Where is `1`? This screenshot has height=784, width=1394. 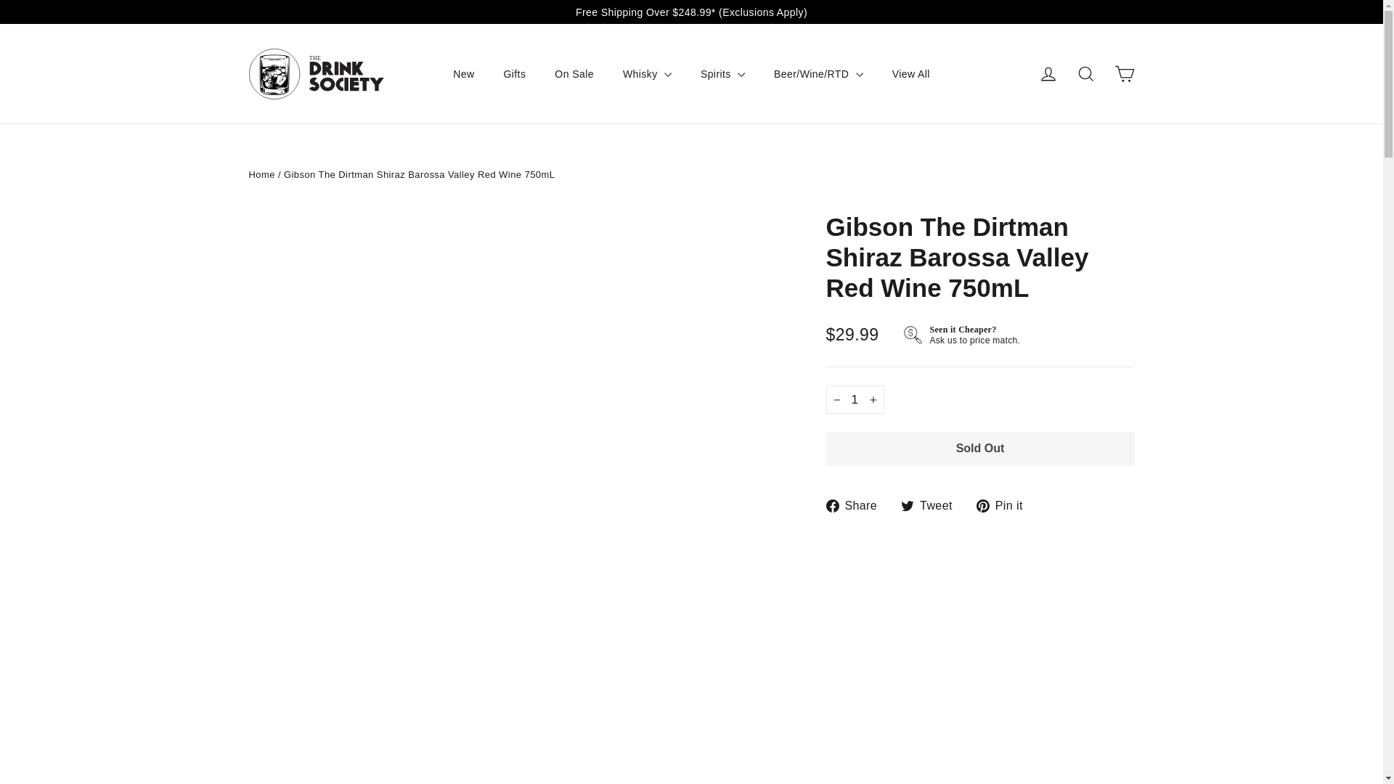 1 is located at coordinates (855, 399).